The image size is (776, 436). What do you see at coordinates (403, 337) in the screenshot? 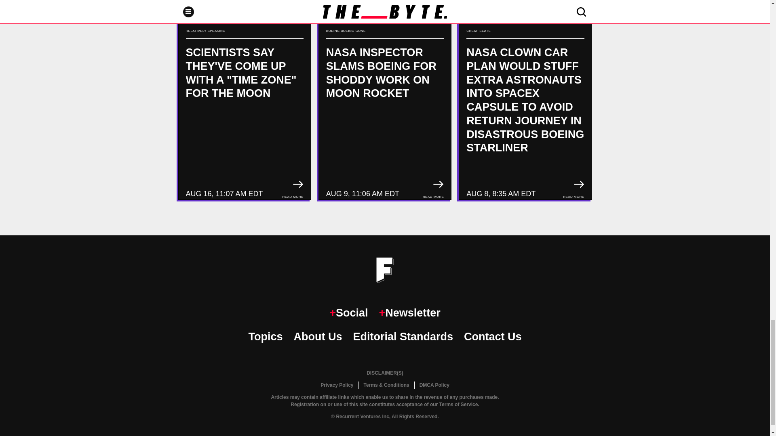
I see `Editorial Standards` at bounding box center [403, 337].